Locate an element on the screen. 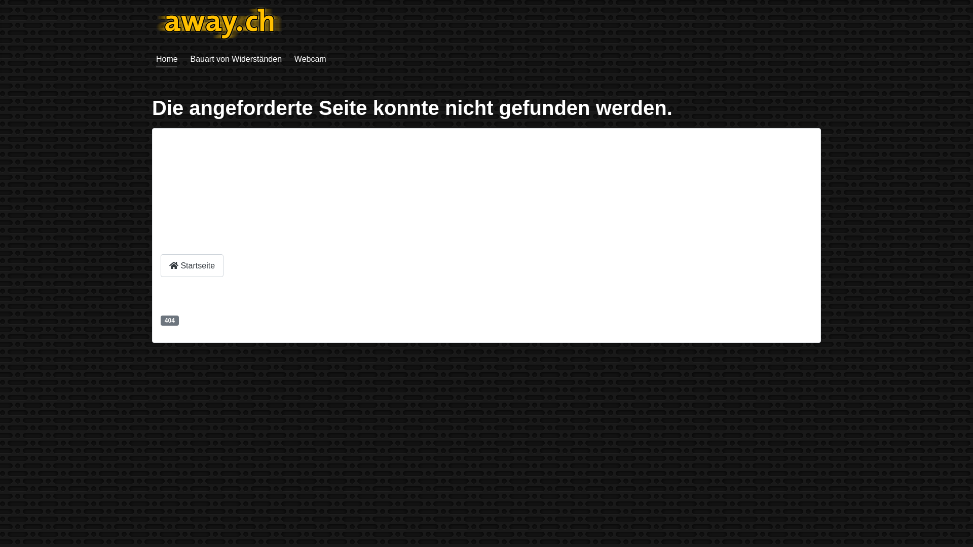  Startseite is located at coordinates (192, 265).